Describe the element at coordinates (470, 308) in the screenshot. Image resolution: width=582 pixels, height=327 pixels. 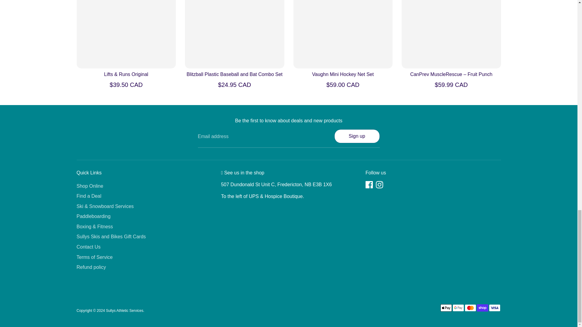
I see `Mastercard` at that location.